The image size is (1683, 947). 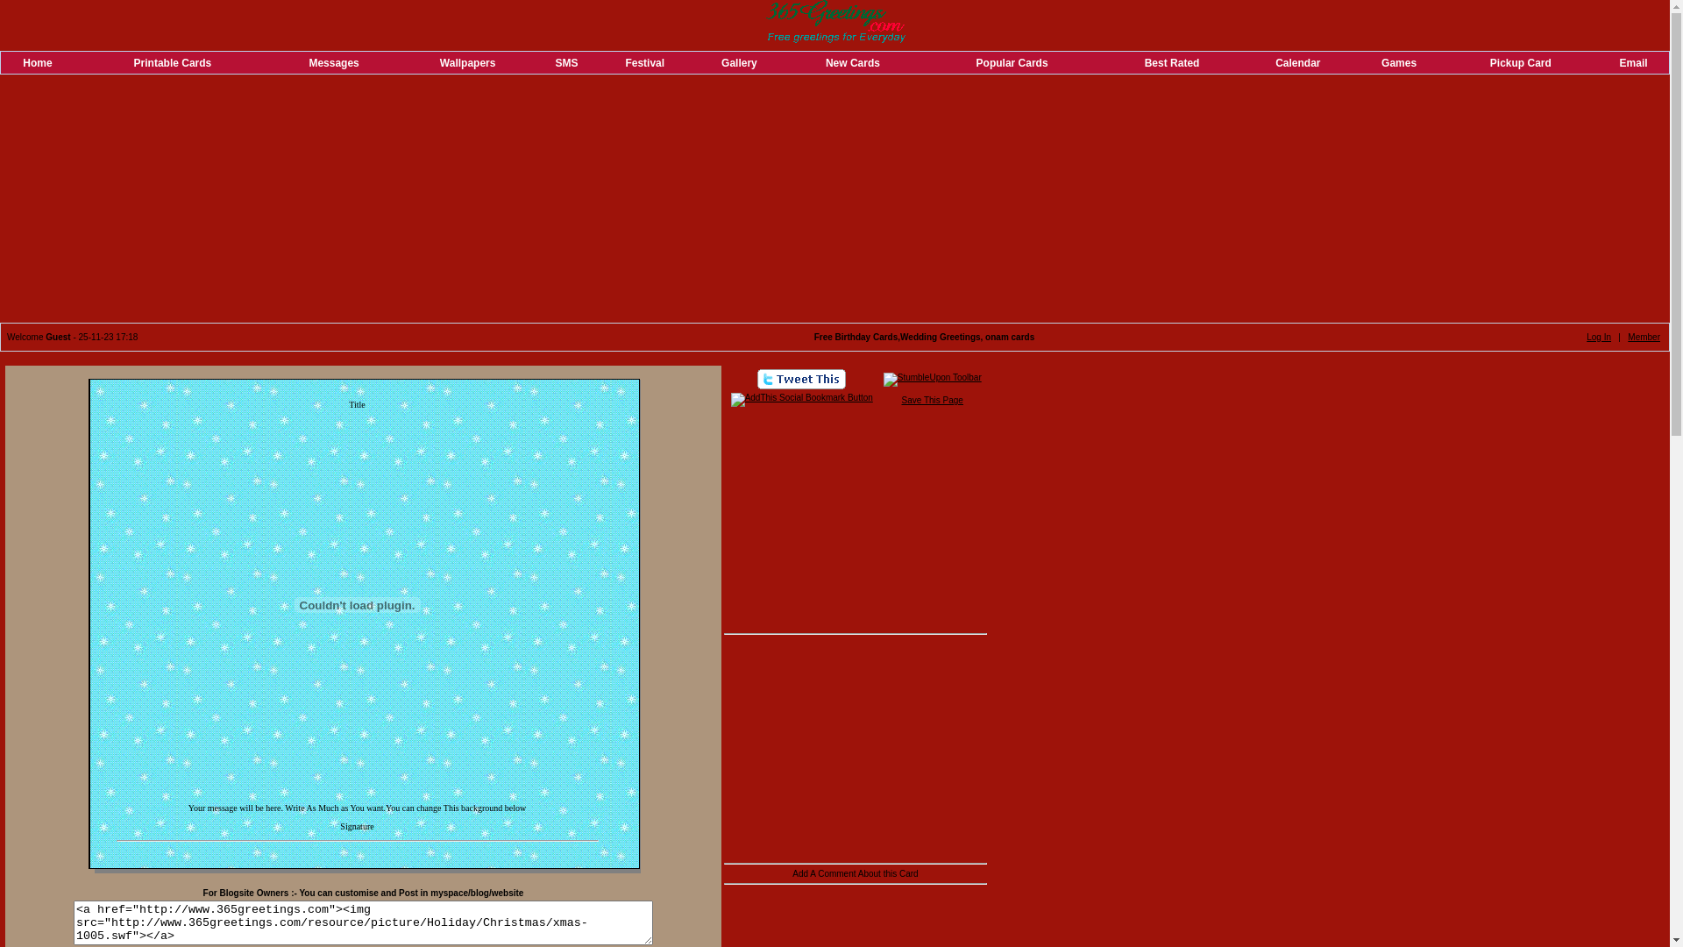 I want to click on Calendar, so click(x=1297, y=61).